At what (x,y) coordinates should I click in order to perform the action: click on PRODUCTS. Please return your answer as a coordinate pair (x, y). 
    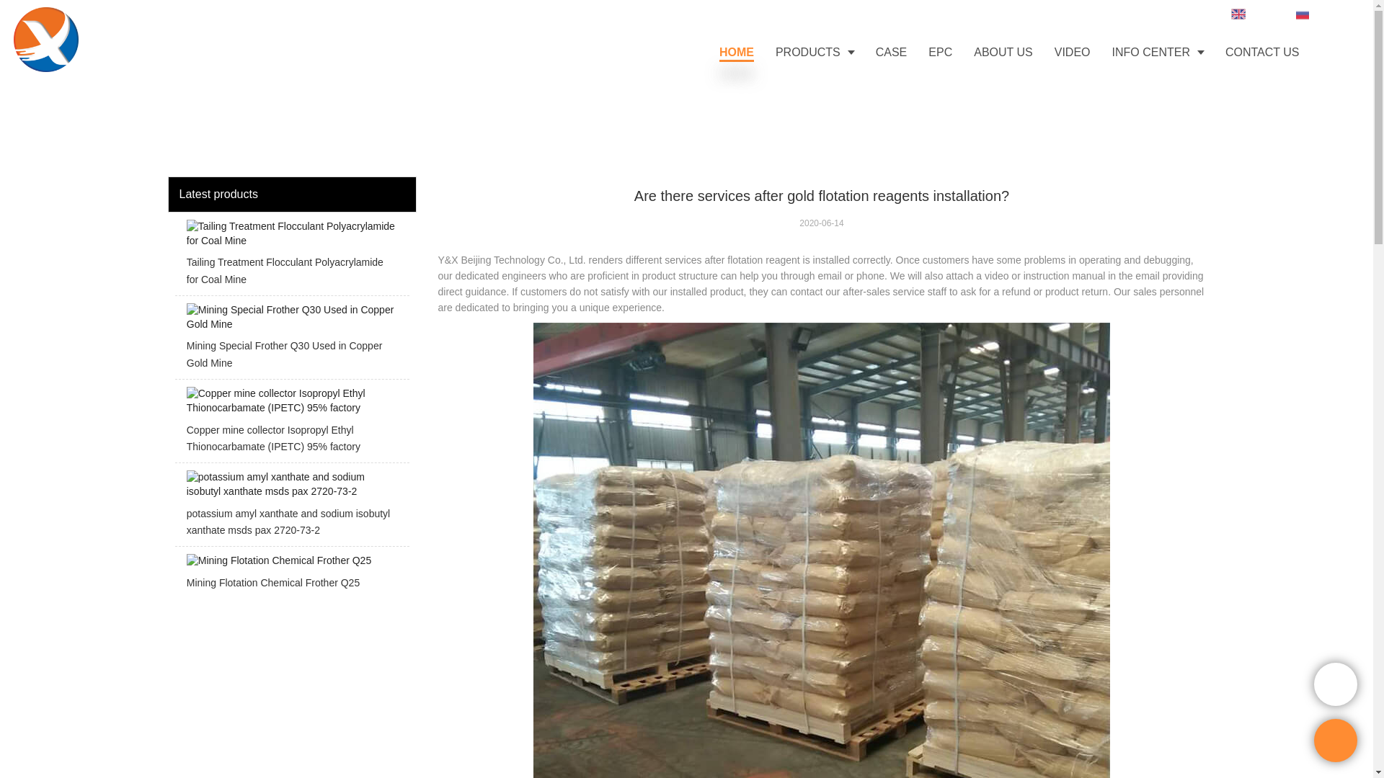
    Looking at the image, I should click on (815, 52).